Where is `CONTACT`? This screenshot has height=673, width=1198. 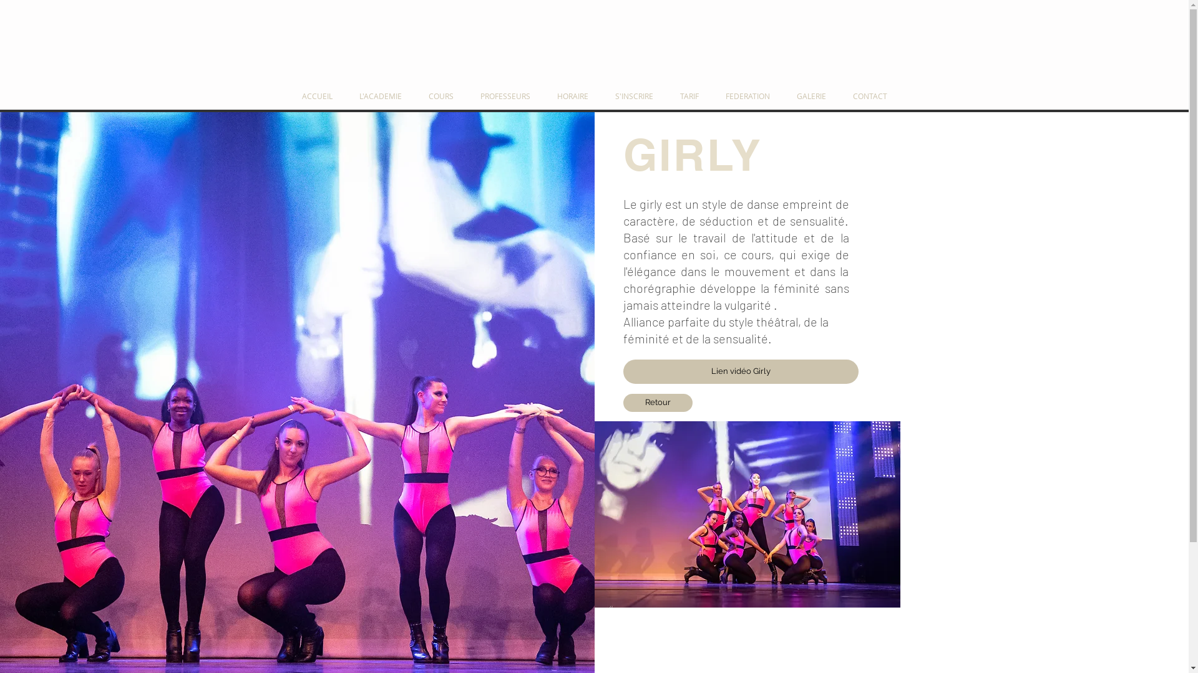
CONTACT is located at coordinates (870, 96).